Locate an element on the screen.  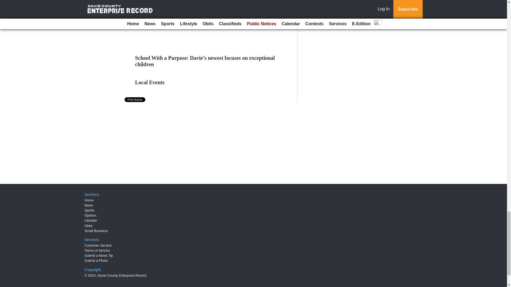
News is located at coordinates (89, 205).